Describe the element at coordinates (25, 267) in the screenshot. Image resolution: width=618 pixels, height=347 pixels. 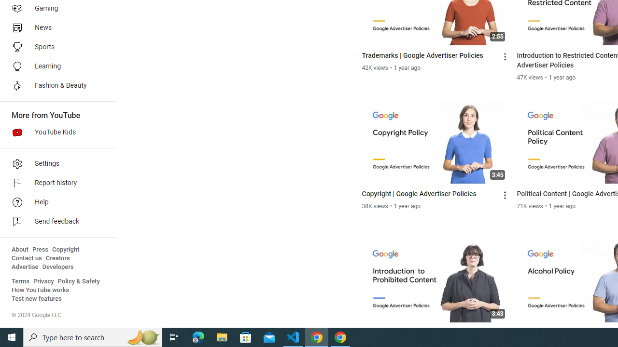
I see `Advertise` at that location.